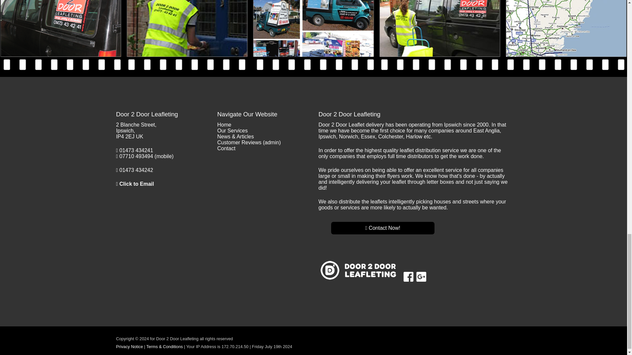 The height and width of the screenshot is (355, 632). What do you see at coordinates (129, 346) in the screenshot?
I see `Privacy Notice` at bounding box center [129, 346].